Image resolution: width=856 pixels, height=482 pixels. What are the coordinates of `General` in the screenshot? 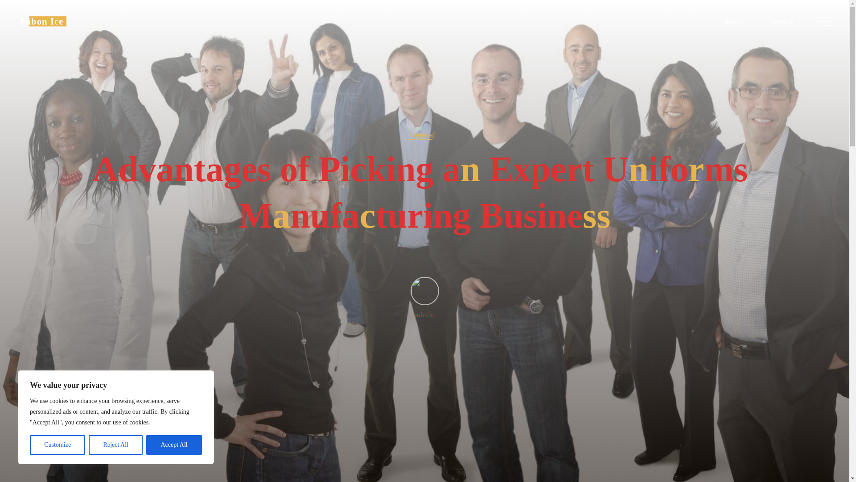 It's located at (422, 135).